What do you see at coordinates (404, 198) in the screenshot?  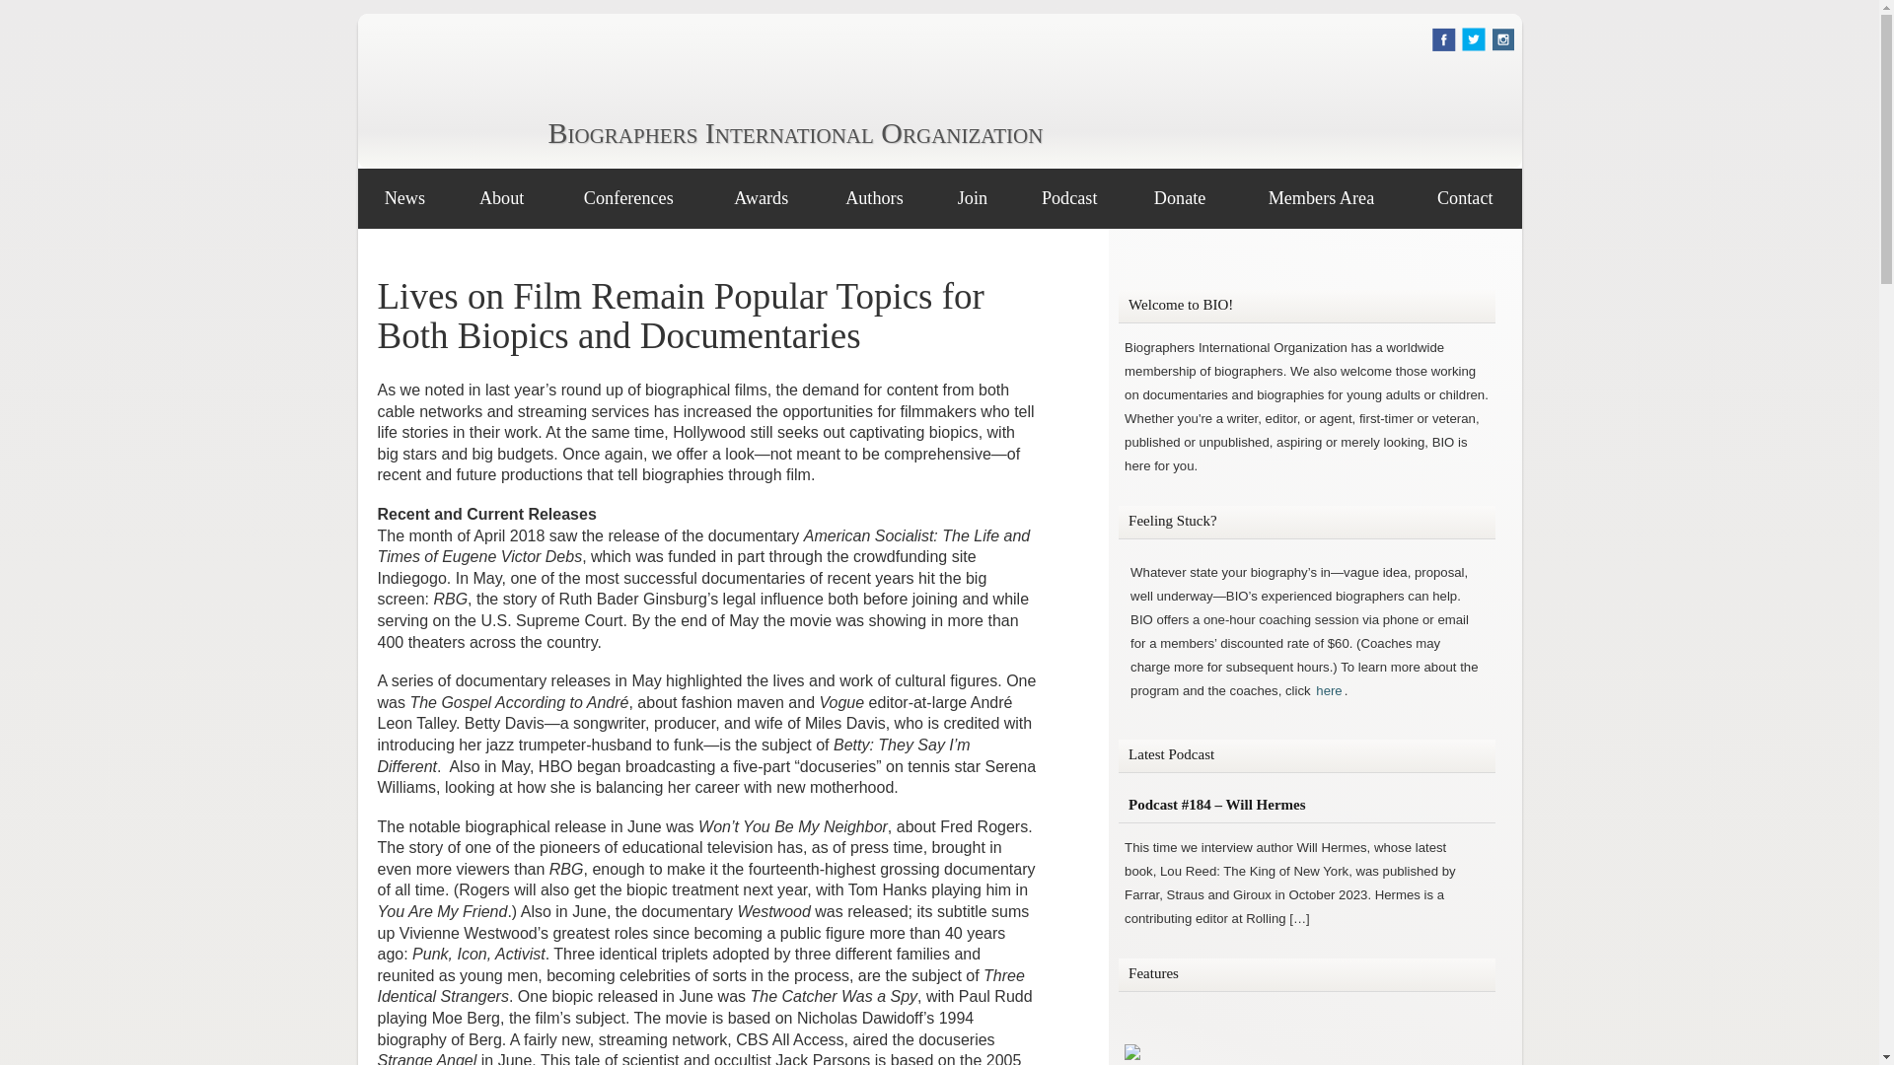 I see `News` at bounding box center [404, 198].